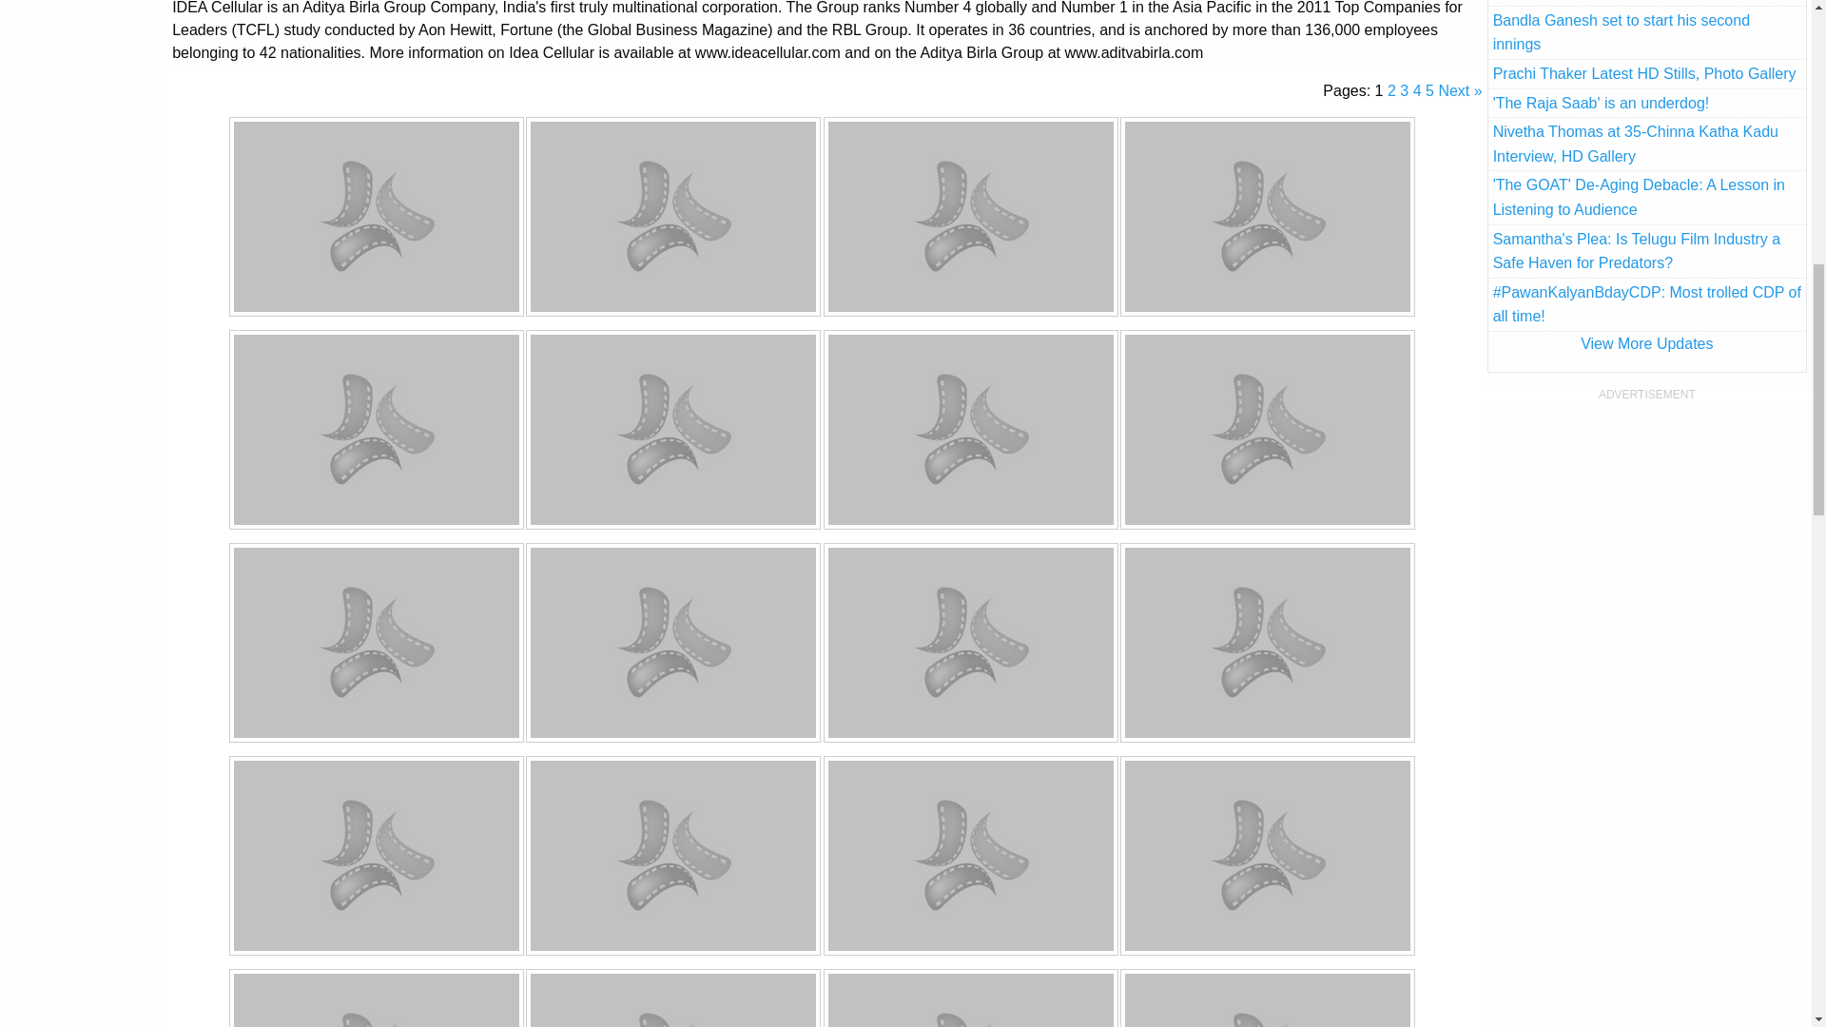  What do you see at coordinates (673, 217) in the screenshot?
I see `61st Idea Filmfare Awards 2013 Nominations Press Meet` at bounding box center [673, 217].